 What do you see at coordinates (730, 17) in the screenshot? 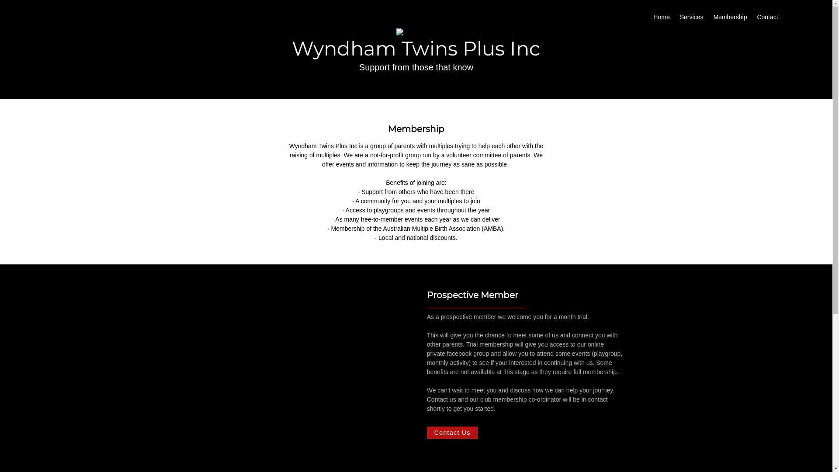
I see `Membership` at bounding box center [730, 17].